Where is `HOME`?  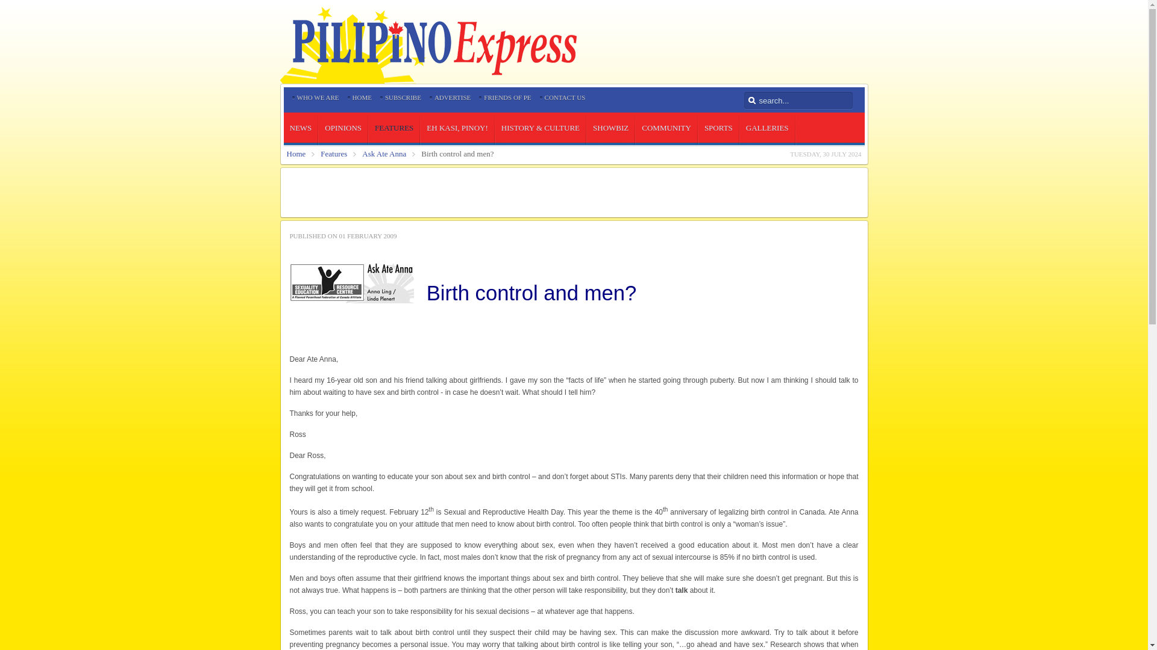 HOME is located at coordinates (362, 97).